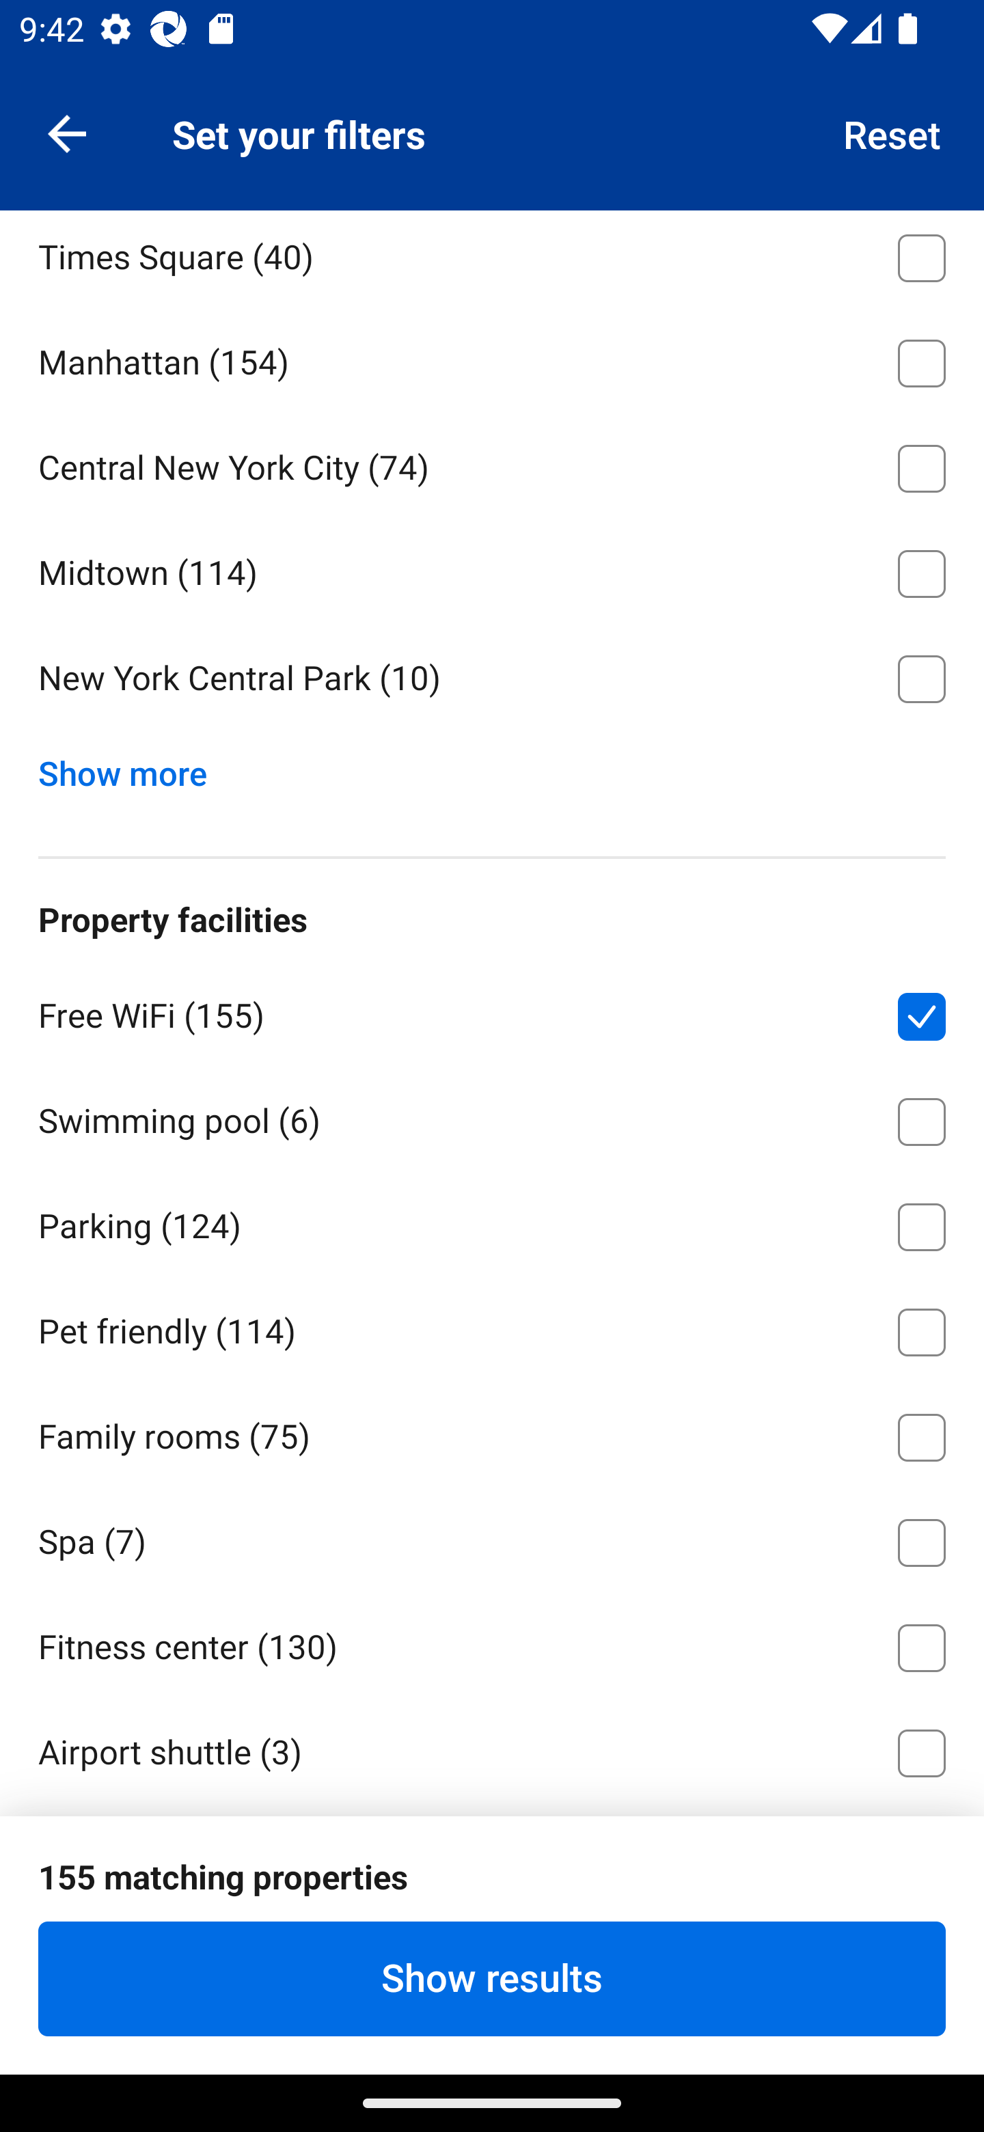 The width and height of the screenshot is (984, 2132). I want to click on Swimming pool ⁦(6), so click(492, 1117).